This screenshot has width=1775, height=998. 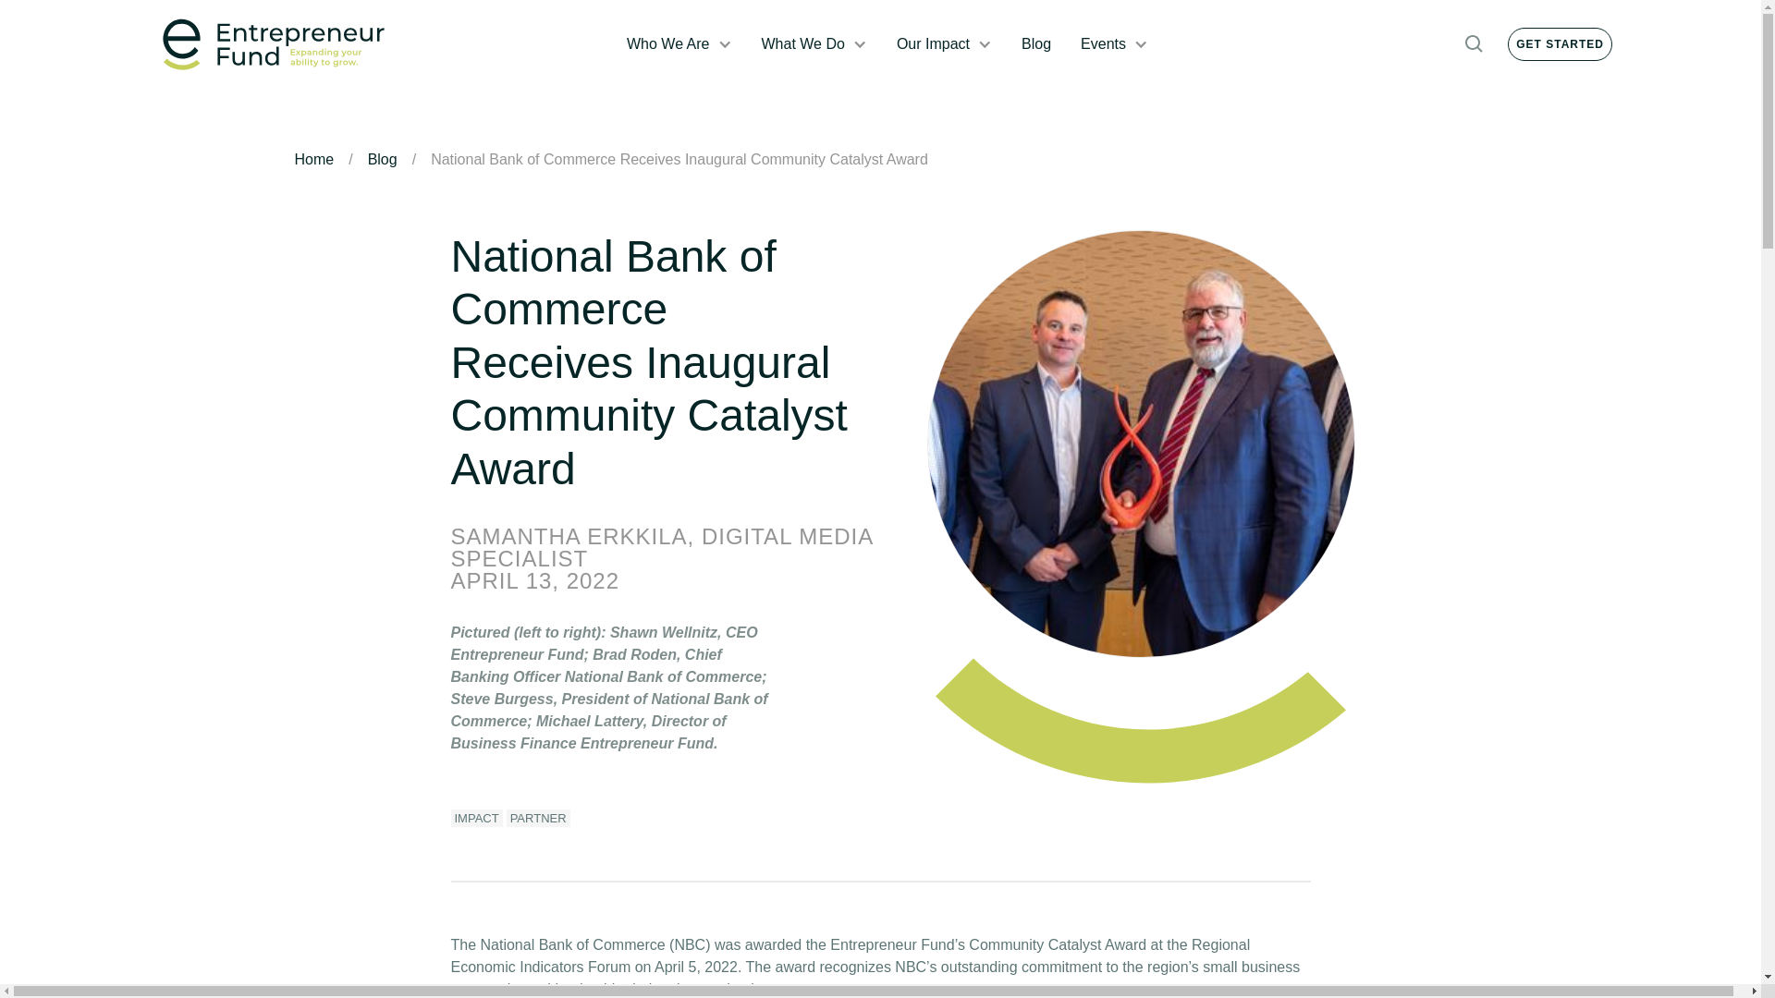 What do you see at coordinates (538, 818) in the screenshot?
I see `PARTNER` at bounding box center [538, 818].